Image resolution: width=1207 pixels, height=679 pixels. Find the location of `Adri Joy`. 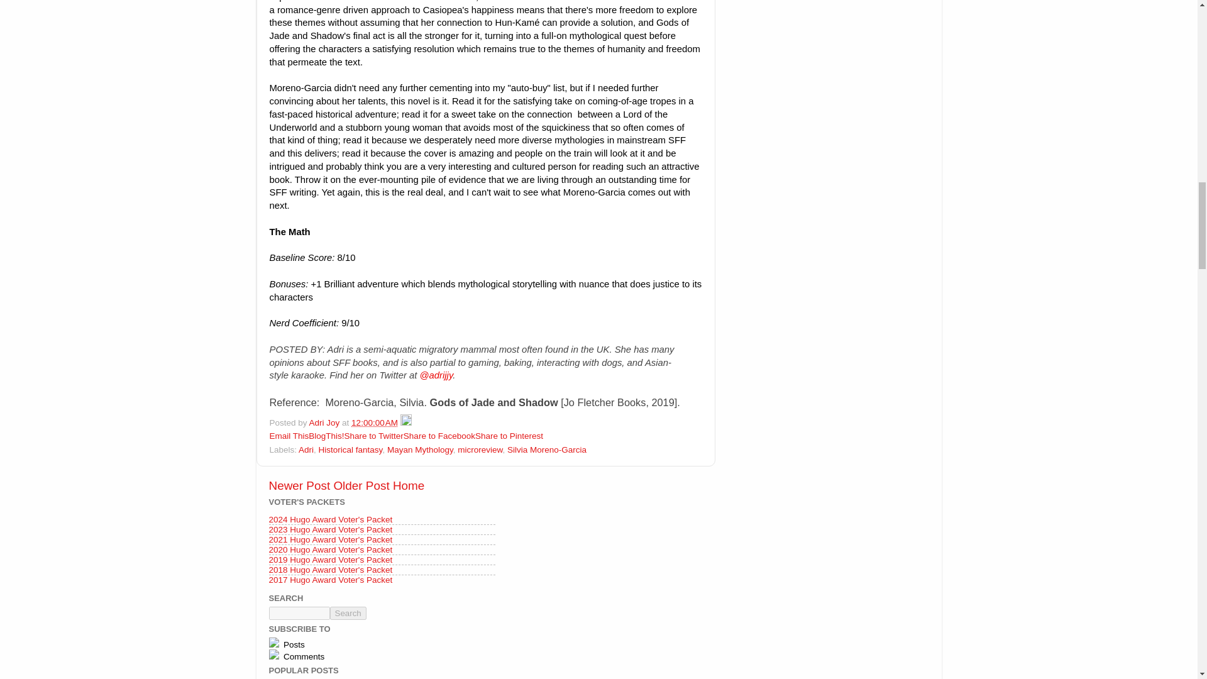

Adri Joy is located at coordinates (326, 422).